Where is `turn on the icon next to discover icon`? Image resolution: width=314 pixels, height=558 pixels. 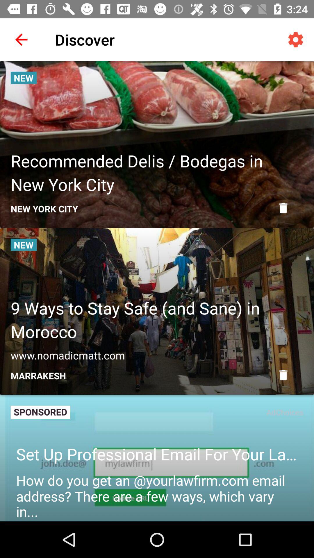
turn on the icon next to discover icon is located at coordinates (295, 40).